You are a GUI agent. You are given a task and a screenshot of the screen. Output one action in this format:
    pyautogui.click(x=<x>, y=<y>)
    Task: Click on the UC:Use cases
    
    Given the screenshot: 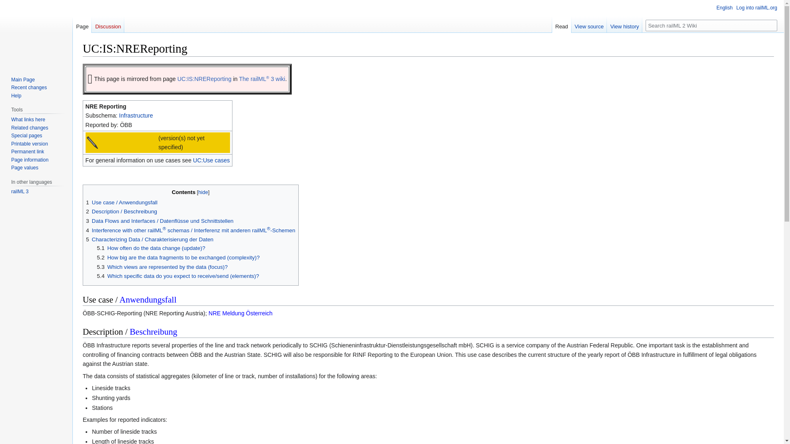 What is the action you would take?
    pyautogui.click(x=211, y=160)
    